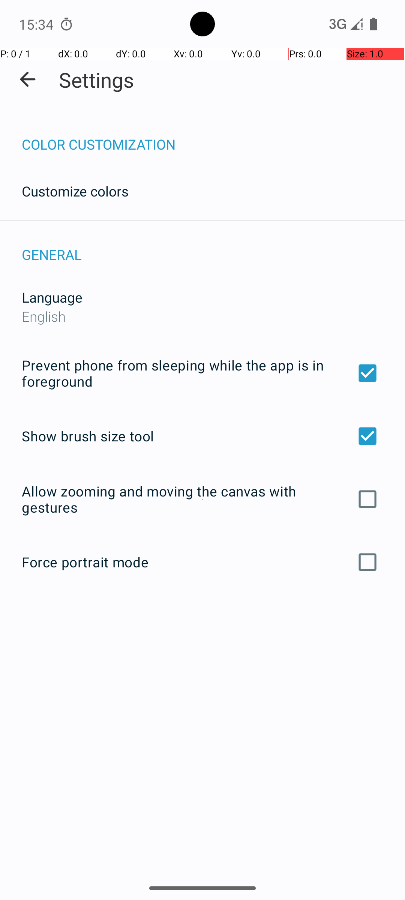 This screenshot has height=900, width=405. What do you see at coordinates (202, 436) in the screenshot?
I see `Show brush size tool` at bounding box center [202, 436].